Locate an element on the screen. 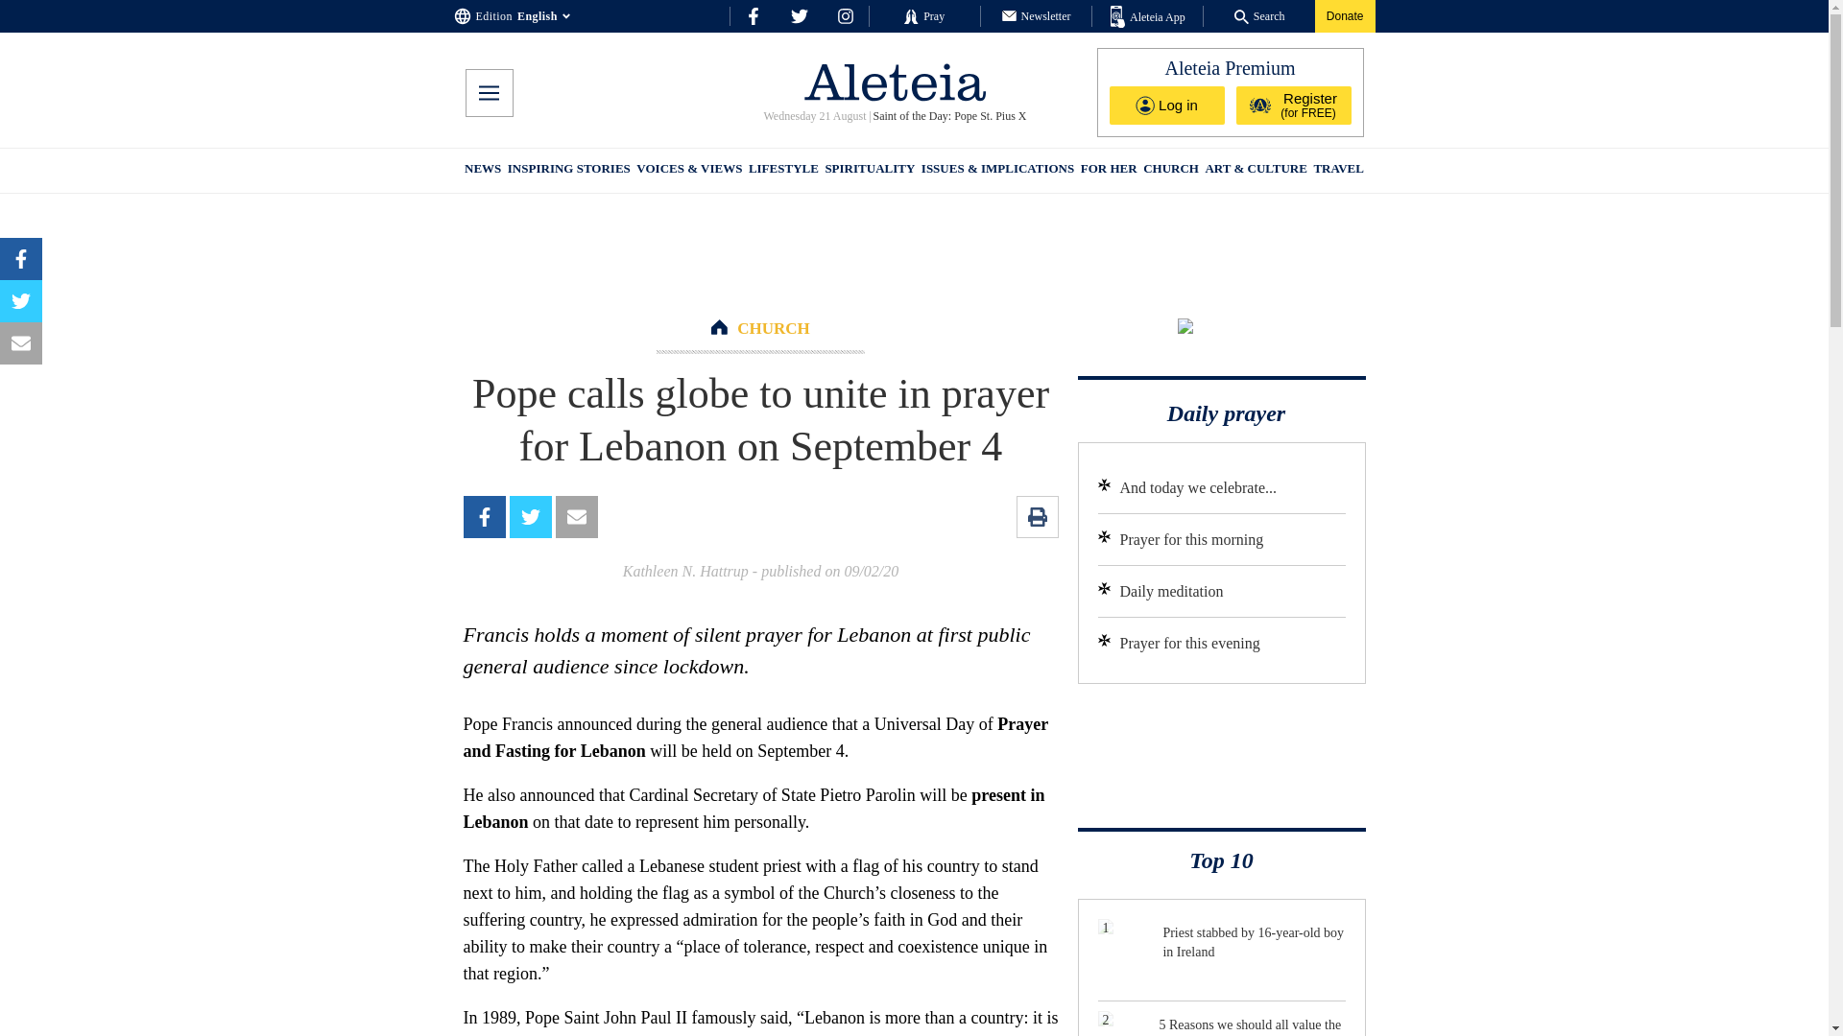  FOR HER is located at coordinates (1108, 171).